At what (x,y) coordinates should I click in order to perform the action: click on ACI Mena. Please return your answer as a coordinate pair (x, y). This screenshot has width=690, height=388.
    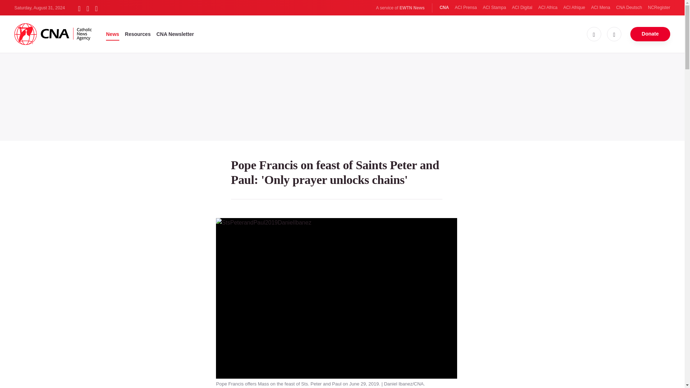
    Looking at the image, I should click on (601, 8).